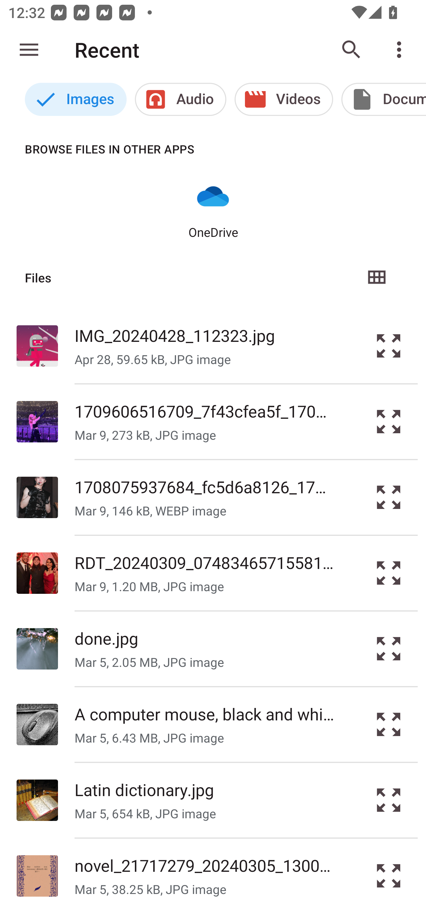  I want to click on Grid view, so click(376, 278).